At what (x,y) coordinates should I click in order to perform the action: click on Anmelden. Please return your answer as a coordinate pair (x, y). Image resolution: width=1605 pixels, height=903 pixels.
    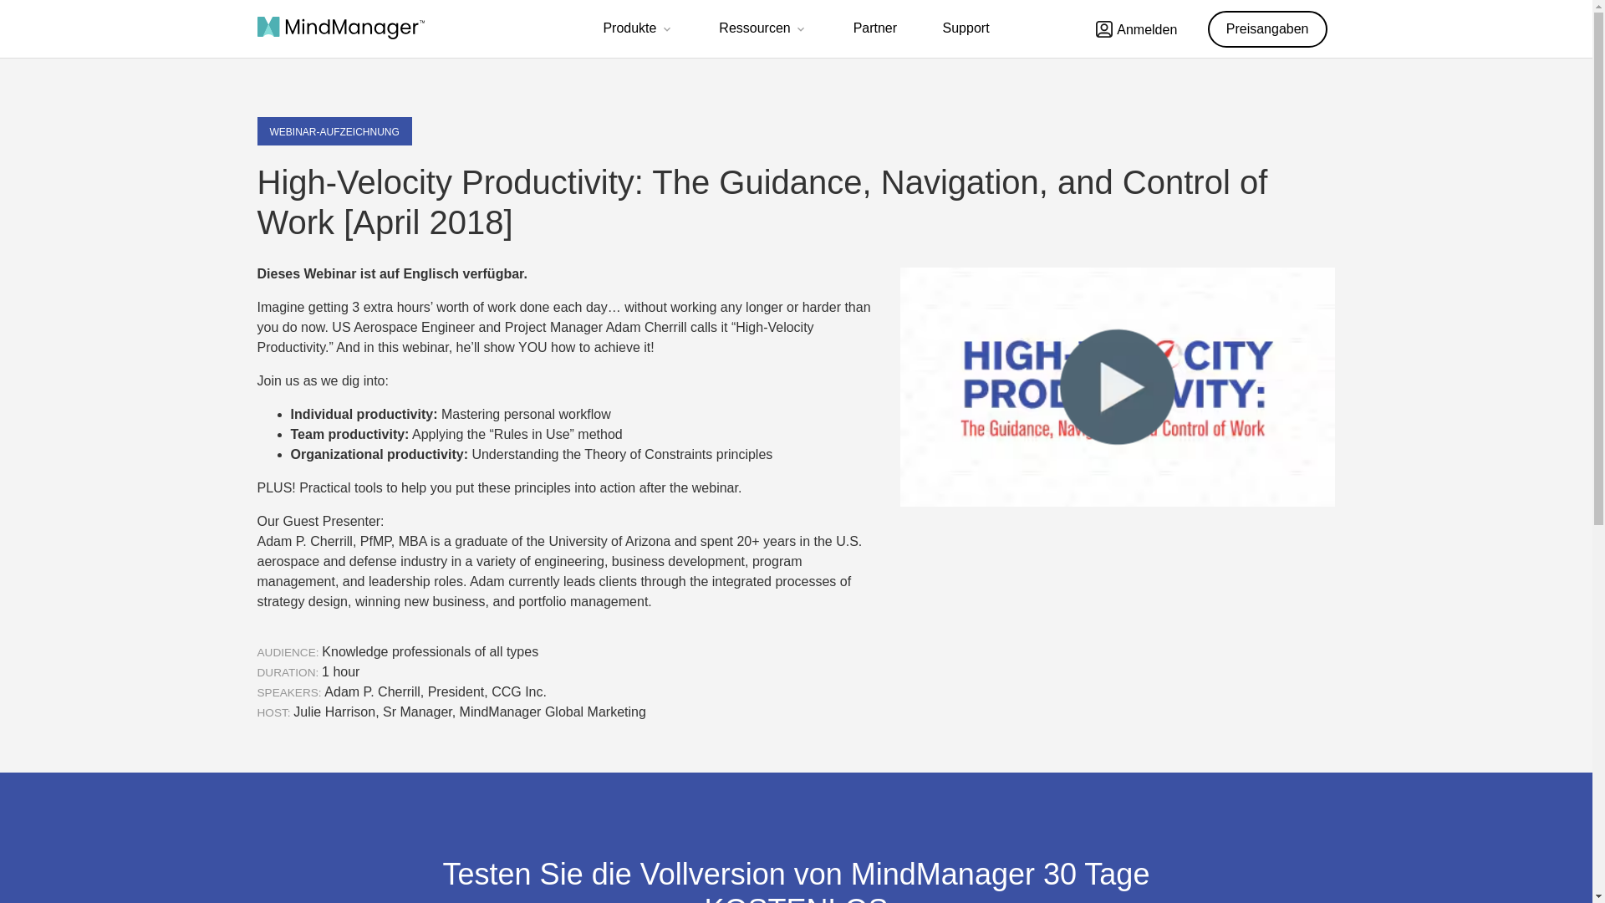
    Looking at the image, I should click on (1136, 28).